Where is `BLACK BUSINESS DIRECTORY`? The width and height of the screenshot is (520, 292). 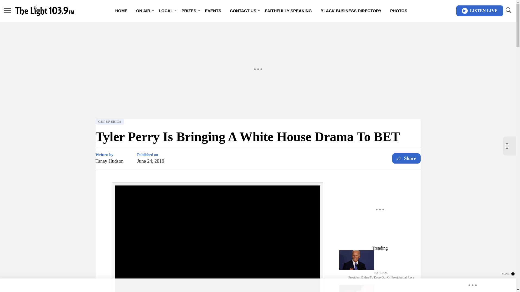
BLACK BUSINESS DIRECTORY is located at coordinates (351, 11).